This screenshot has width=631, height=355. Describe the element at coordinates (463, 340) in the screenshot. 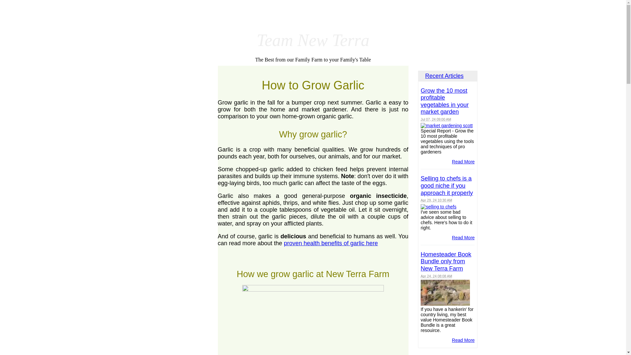

I see `Read More` at that location.